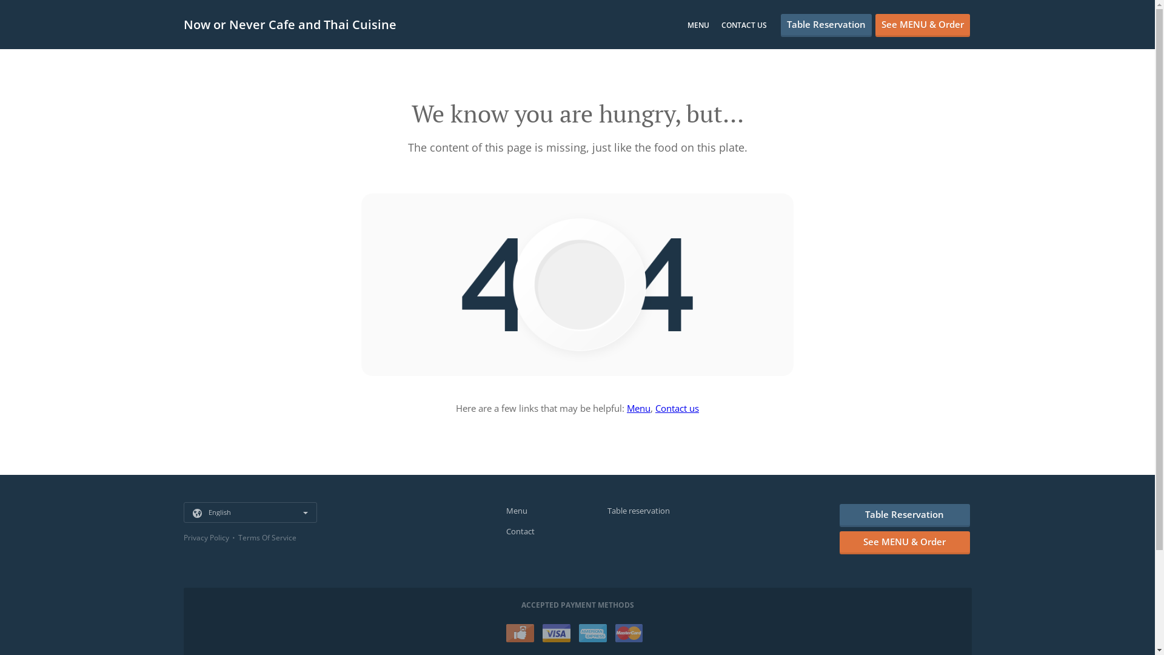  What do you see at coordinates (206, 537) in the screenshot?
I see `Privacy Policy` at bounding box center [206, 537].